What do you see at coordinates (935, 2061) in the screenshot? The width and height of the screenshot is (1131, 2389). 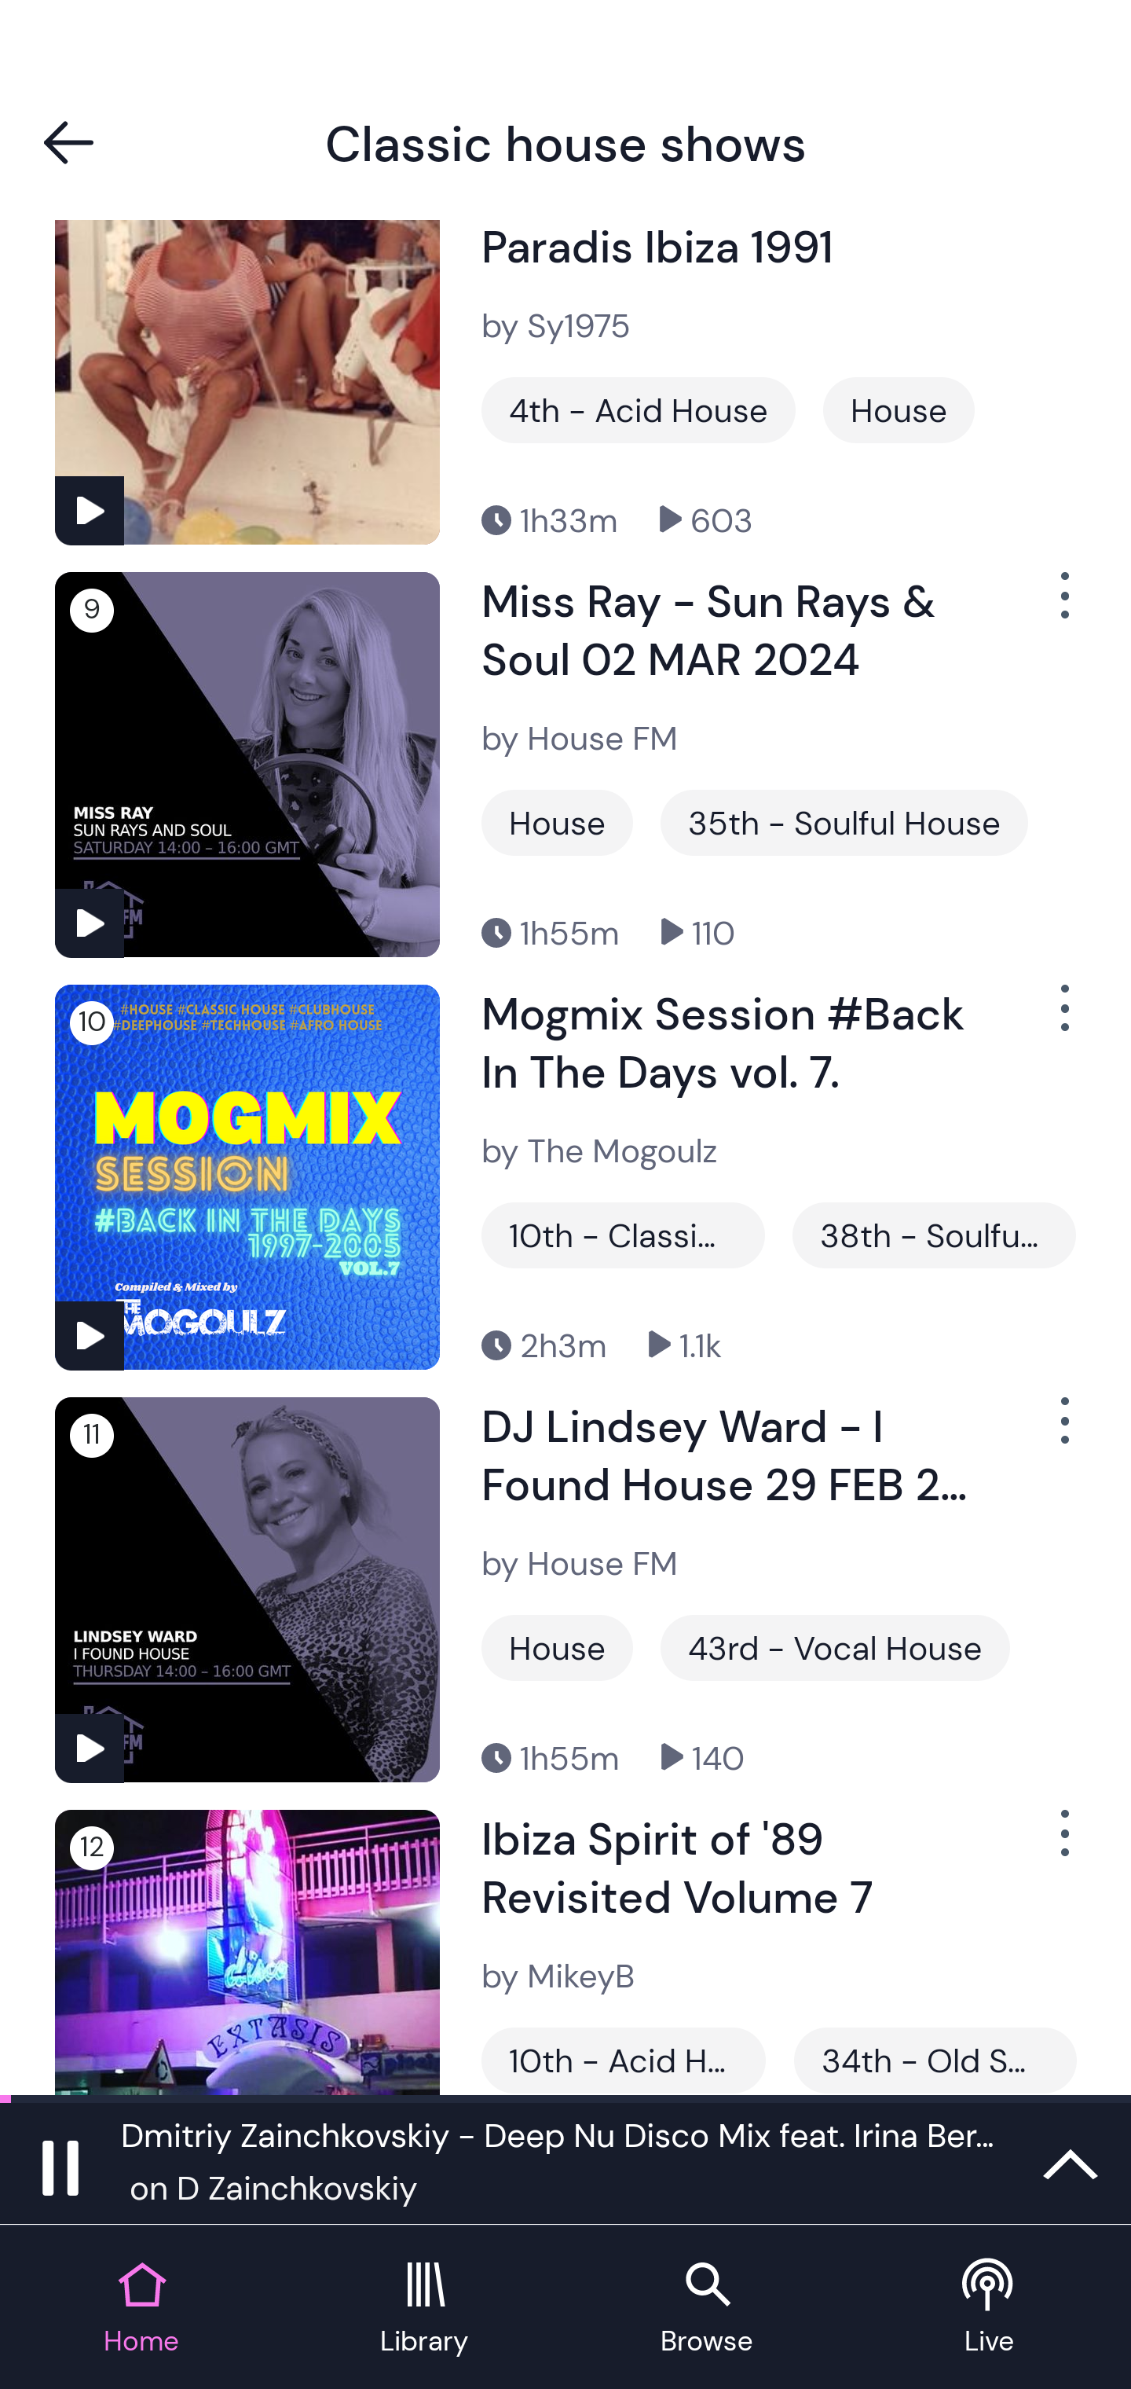 I see `34th - Old School` at bounding box center [935, 2061].